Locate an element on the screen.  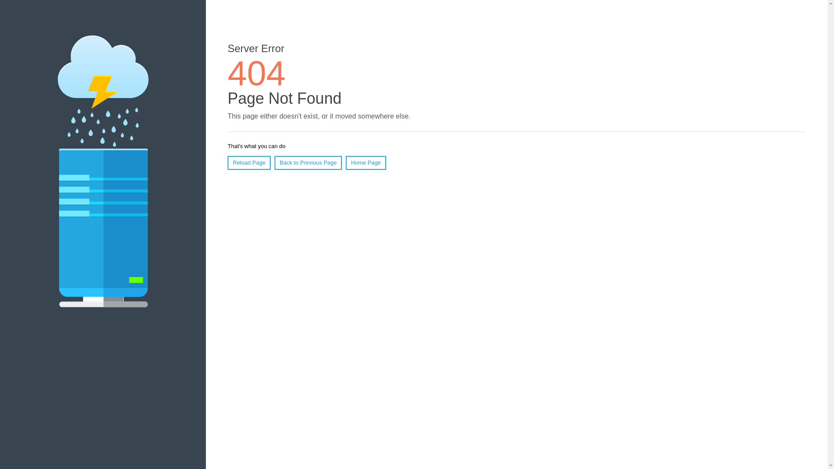
Back to Previous Page is located at coordinates (308, 162).